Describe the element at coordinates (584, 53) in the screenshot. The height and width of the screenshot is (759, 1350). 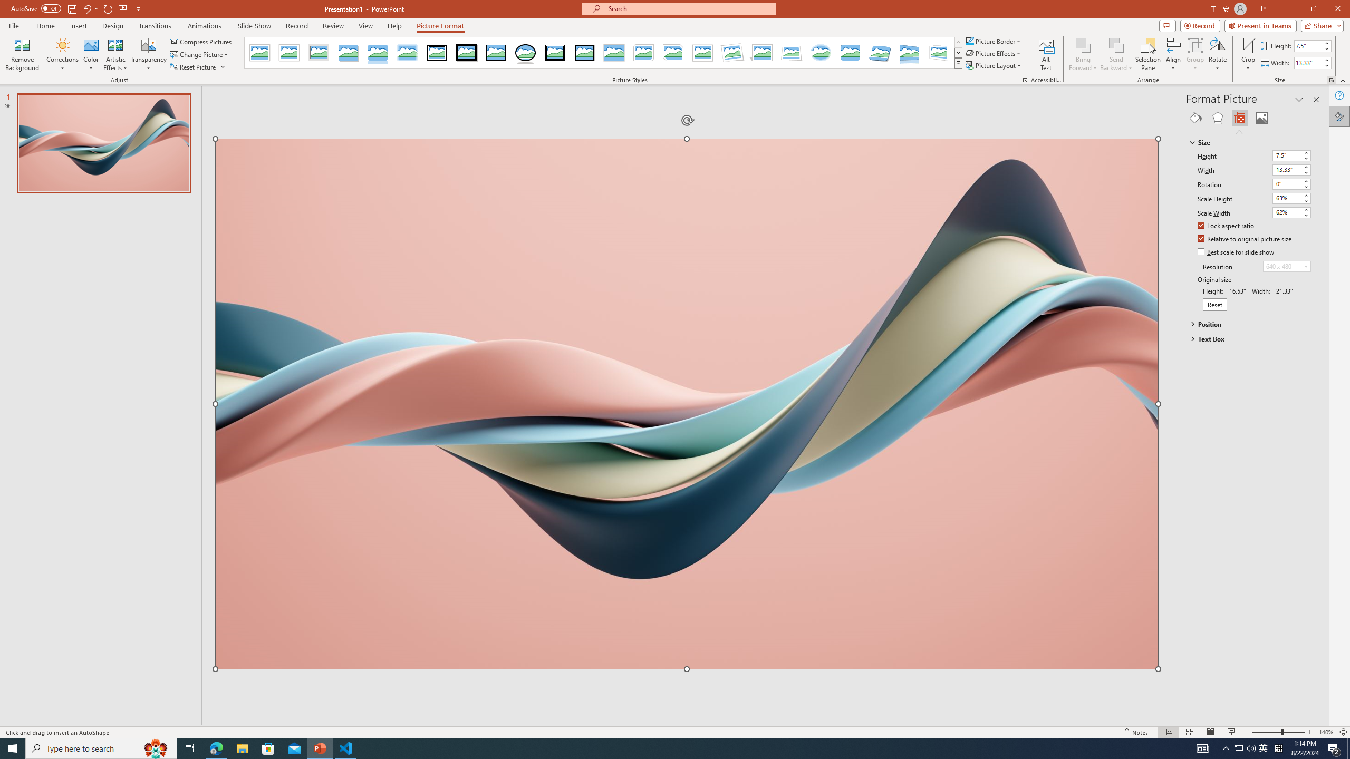
I see `Moderate Frame, Black` at that location.